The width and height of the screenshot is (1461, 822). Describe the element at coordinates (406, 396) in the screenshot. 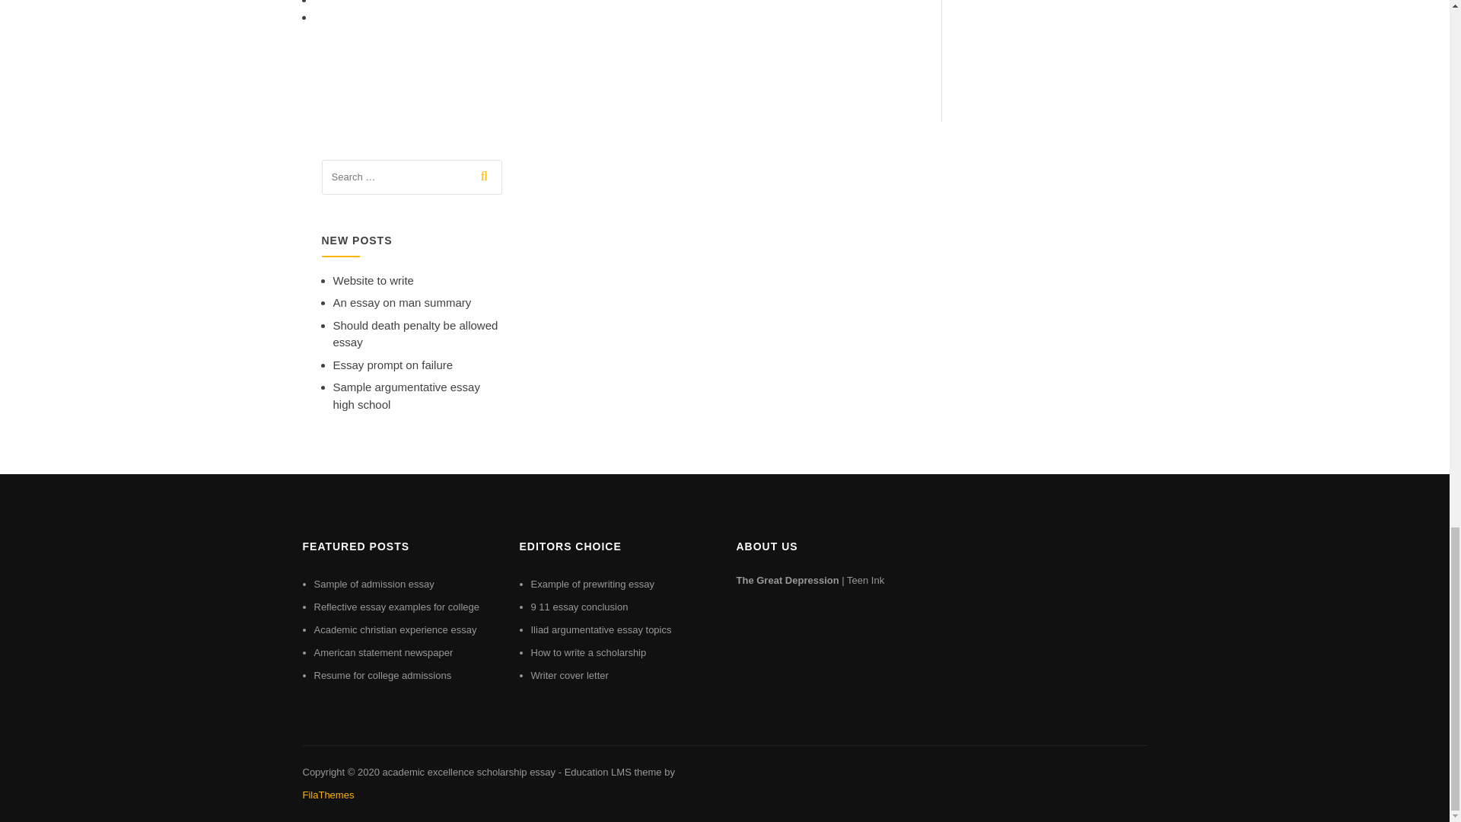

I see `Sample argumentative essay high school` at that location.